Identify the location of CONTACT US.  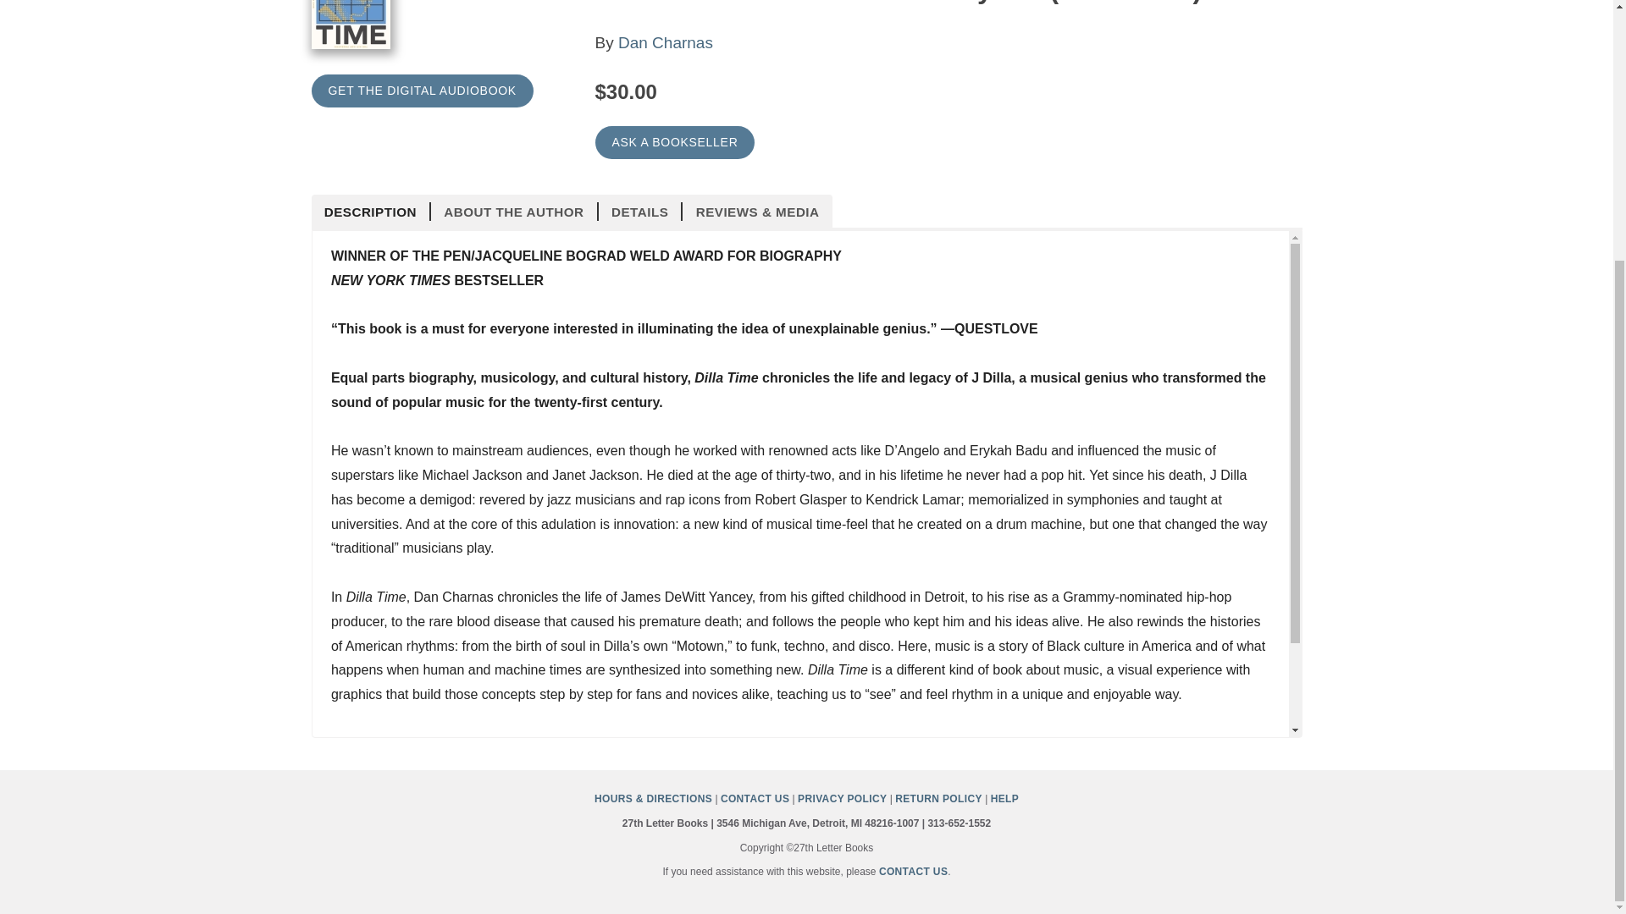
(913, 871).